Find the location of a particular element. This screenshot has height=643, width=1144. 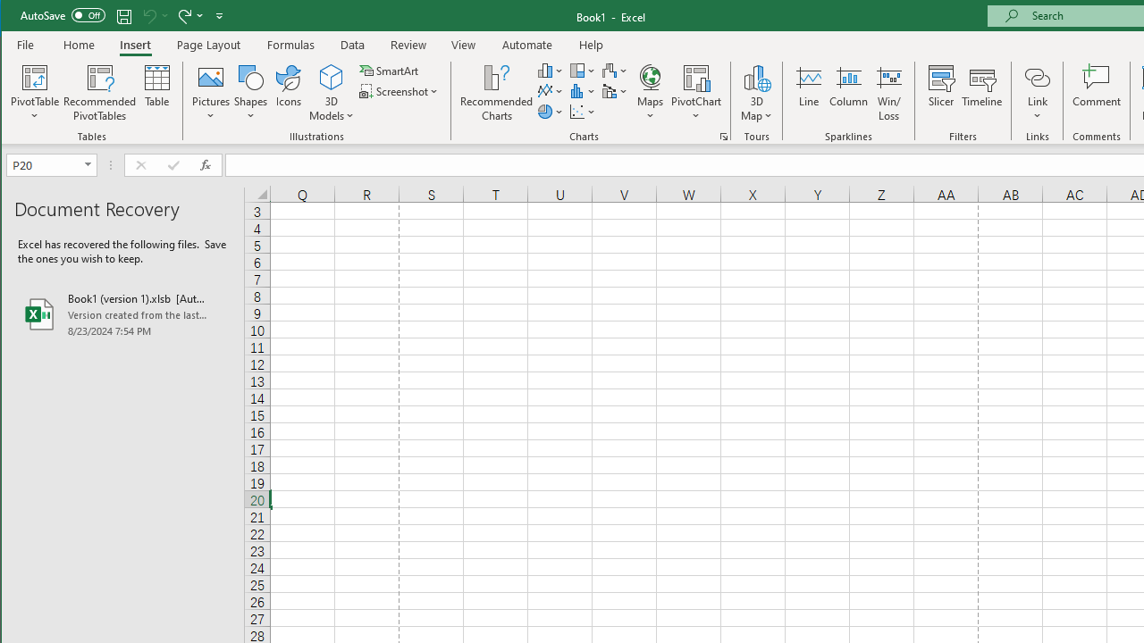

Timeline is located at coordinates (981, 93).